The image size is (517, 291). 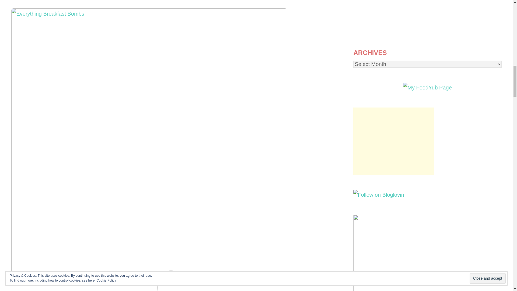 I want to click on Follow Jeanie and Lulu's Kitchen on Bloglovin, so click(x=378, y=195).